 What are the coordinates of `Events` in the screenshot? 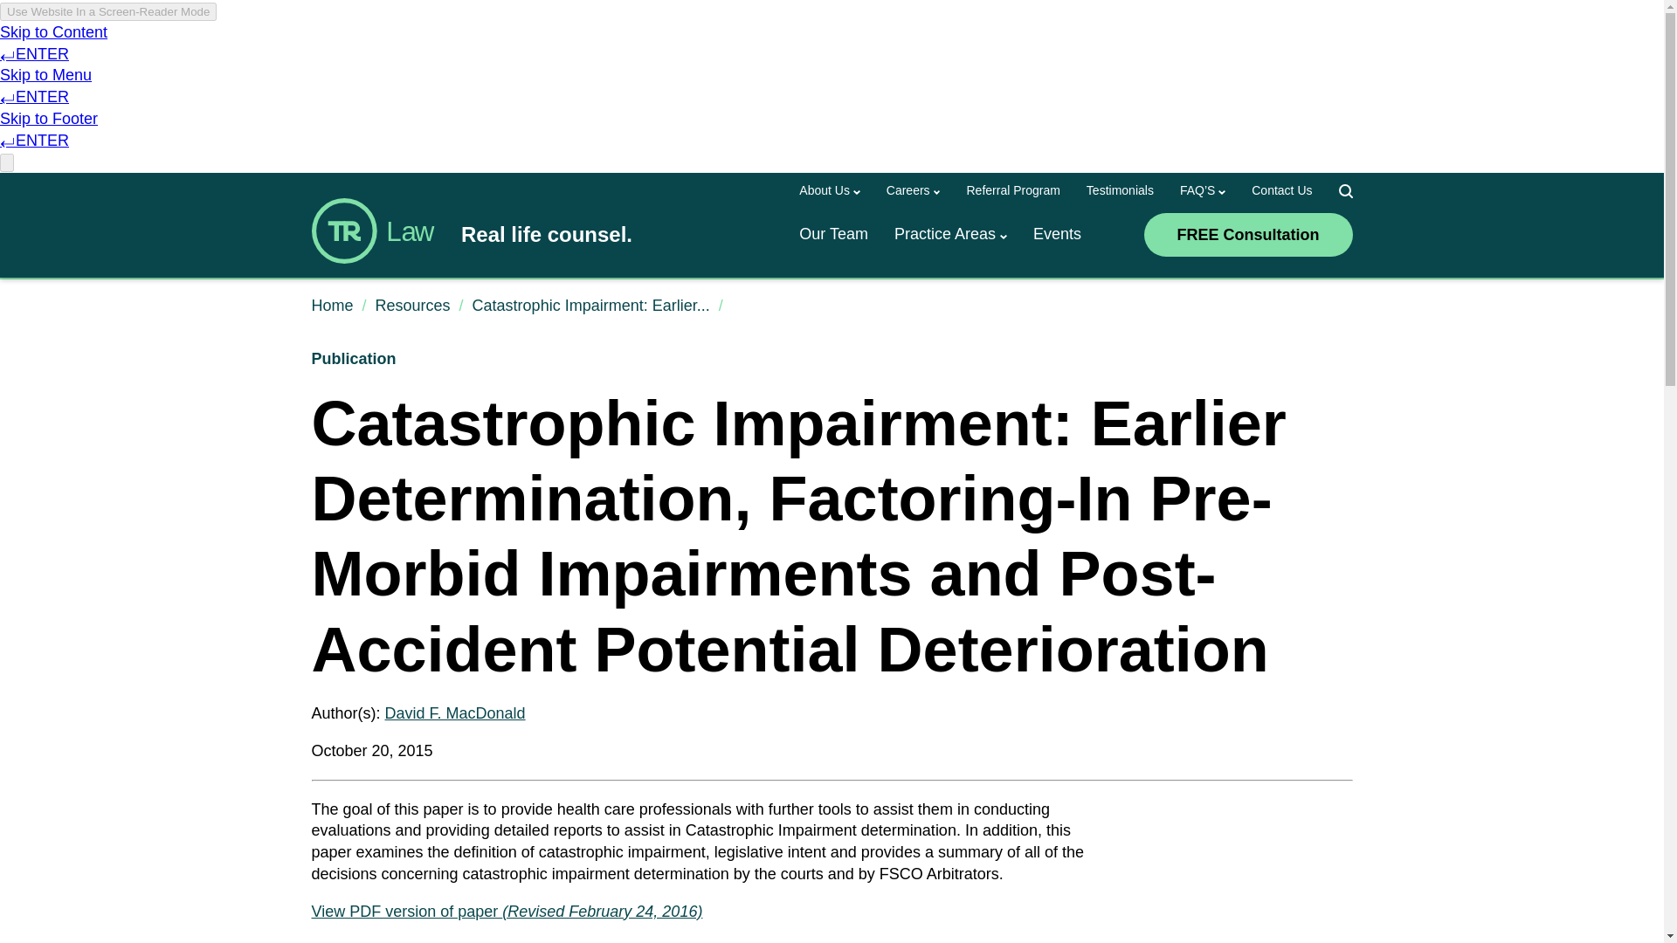 It's located at (1057, 234).